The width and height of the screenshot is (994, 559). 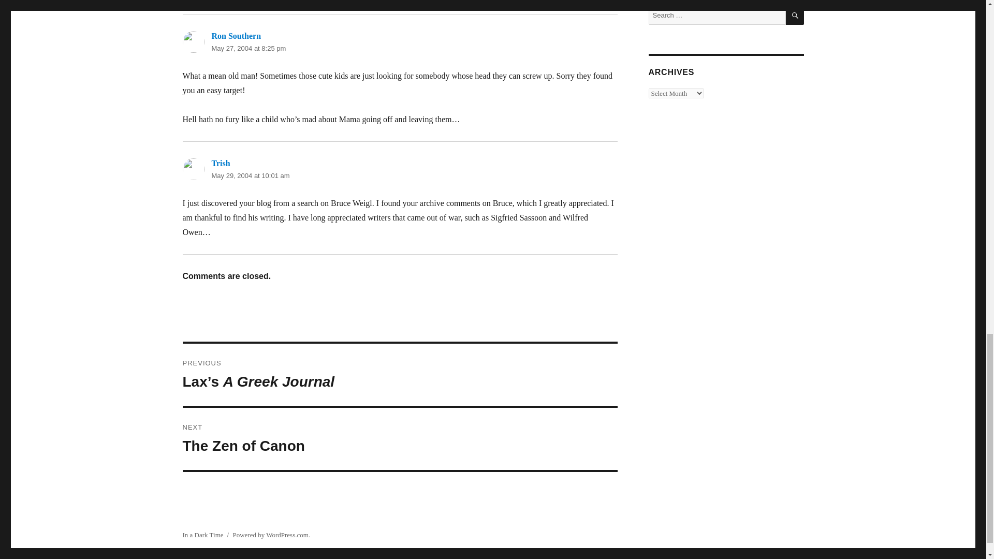 I want to click on May 29, 2004 at 10:01 am, so click(x=220, y=163).